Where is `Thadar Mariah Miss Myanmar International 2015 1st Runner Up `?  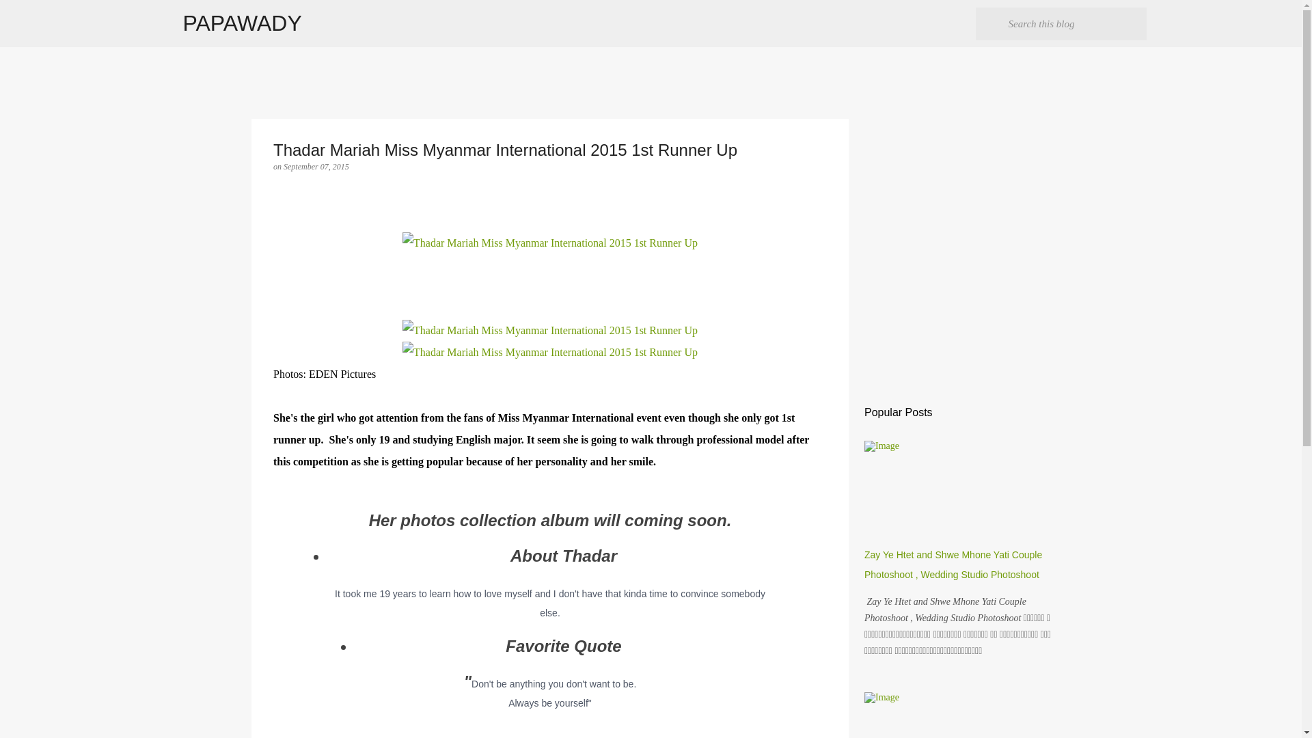 Thadar Mariah Miss Myanmar International 2015 1st Runner Up  is located at coordinates (550, 243).